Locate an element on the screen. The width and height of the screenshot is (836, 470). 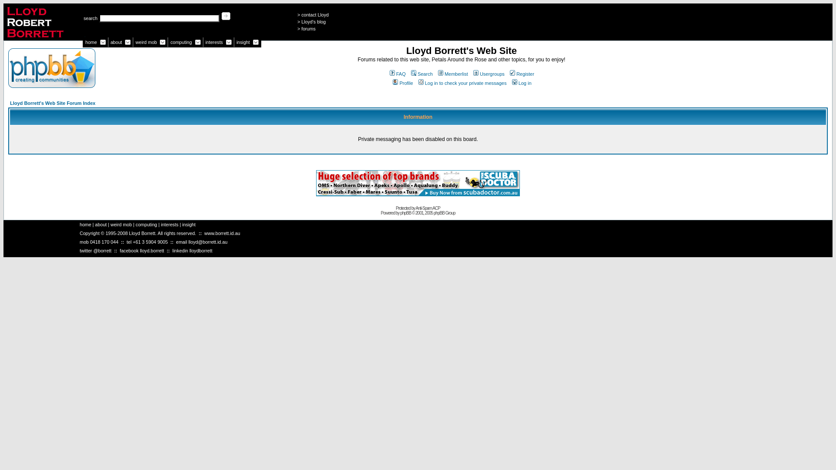
interests is located at coordinates (169, 225).